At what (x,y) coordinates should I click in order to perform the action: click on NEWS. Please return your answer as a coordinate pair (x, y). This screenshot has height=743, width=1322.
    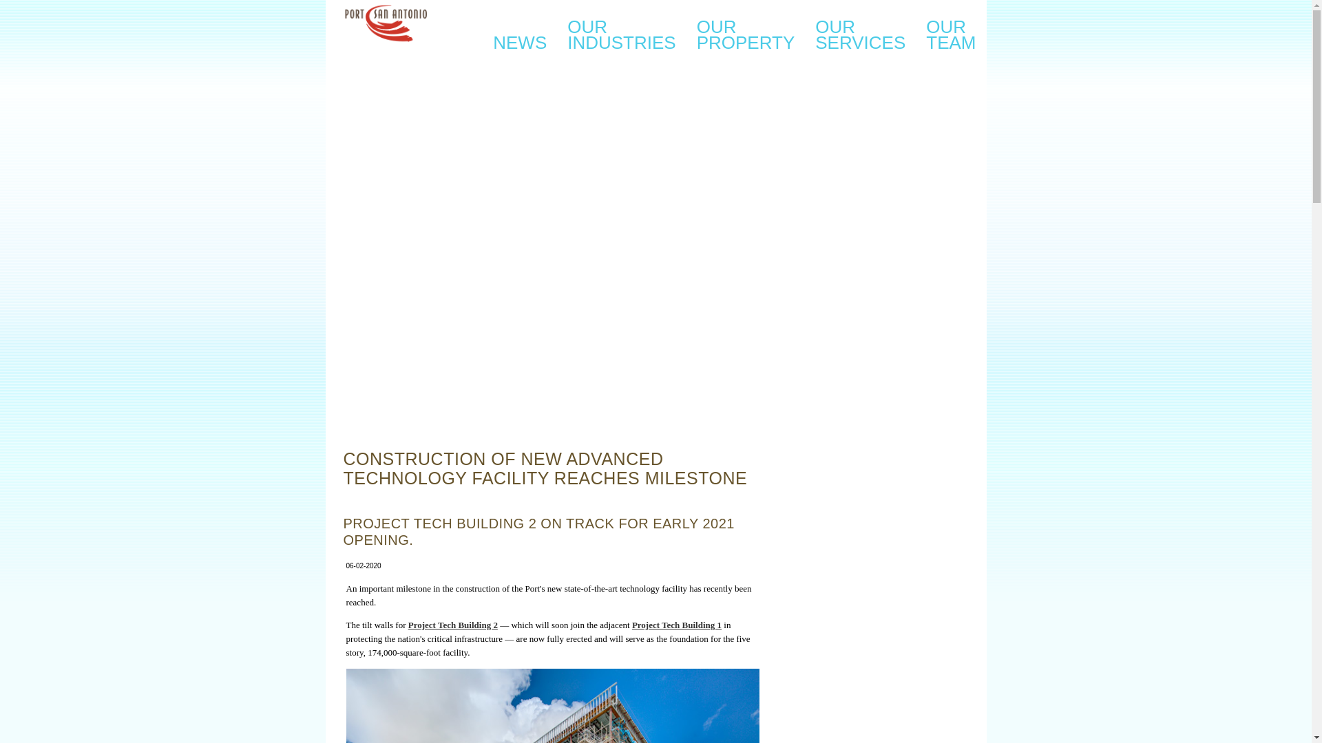
    Looking at the image, I should click on (519, 32).